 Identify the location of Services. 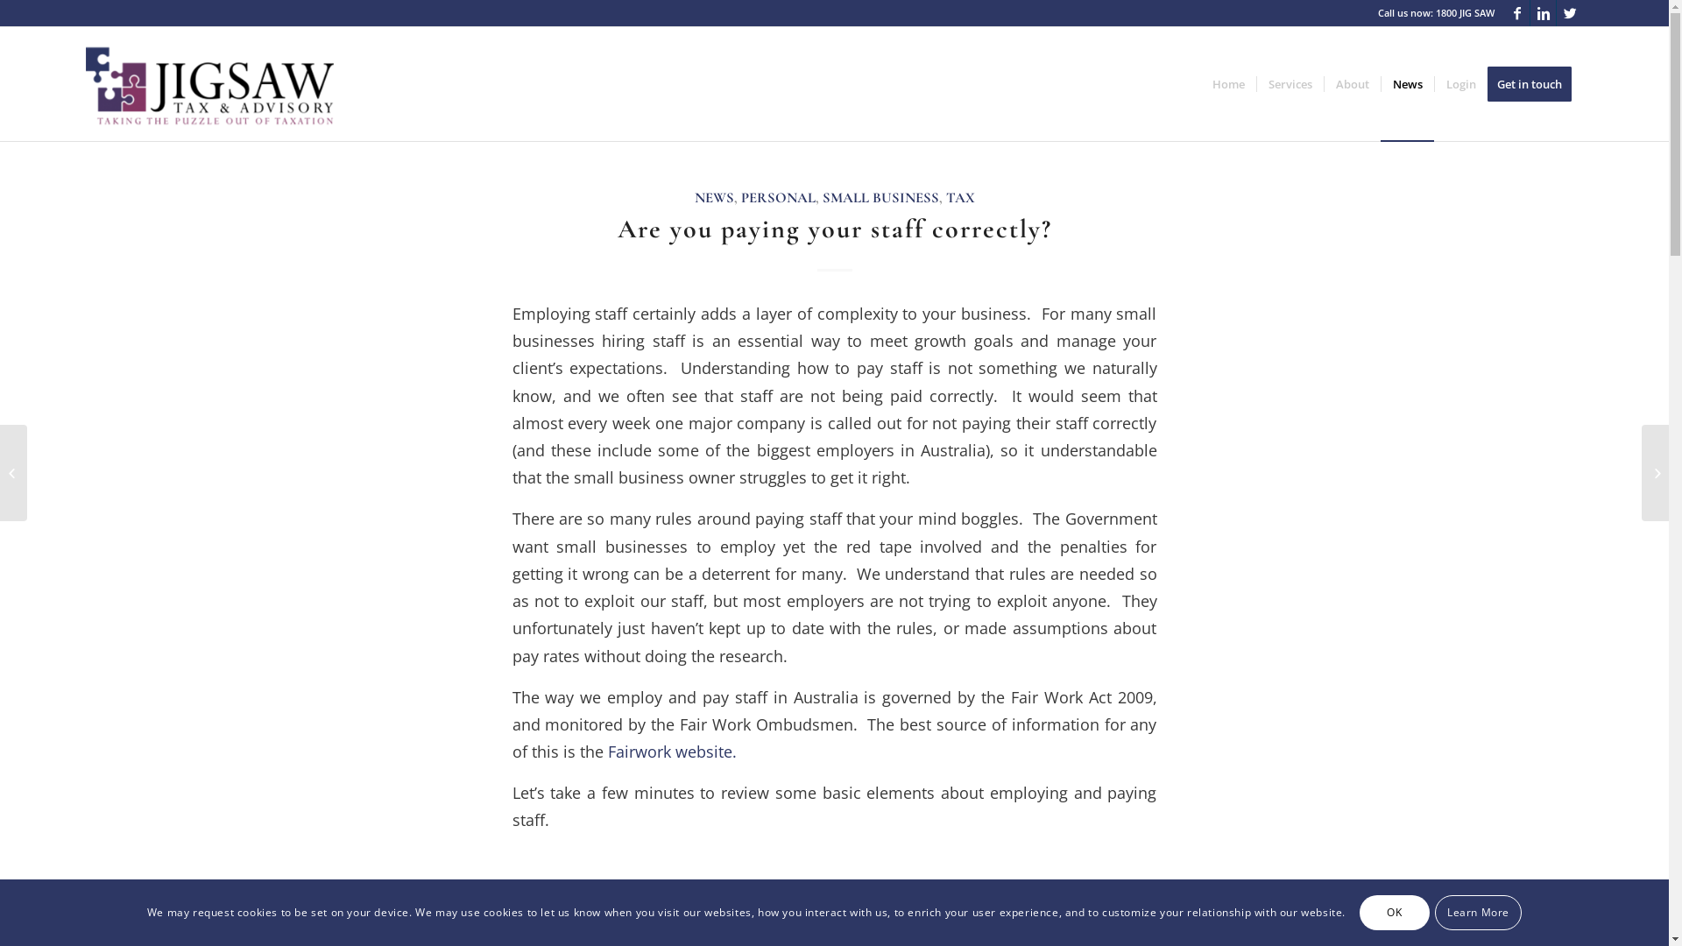
(1290, 84).